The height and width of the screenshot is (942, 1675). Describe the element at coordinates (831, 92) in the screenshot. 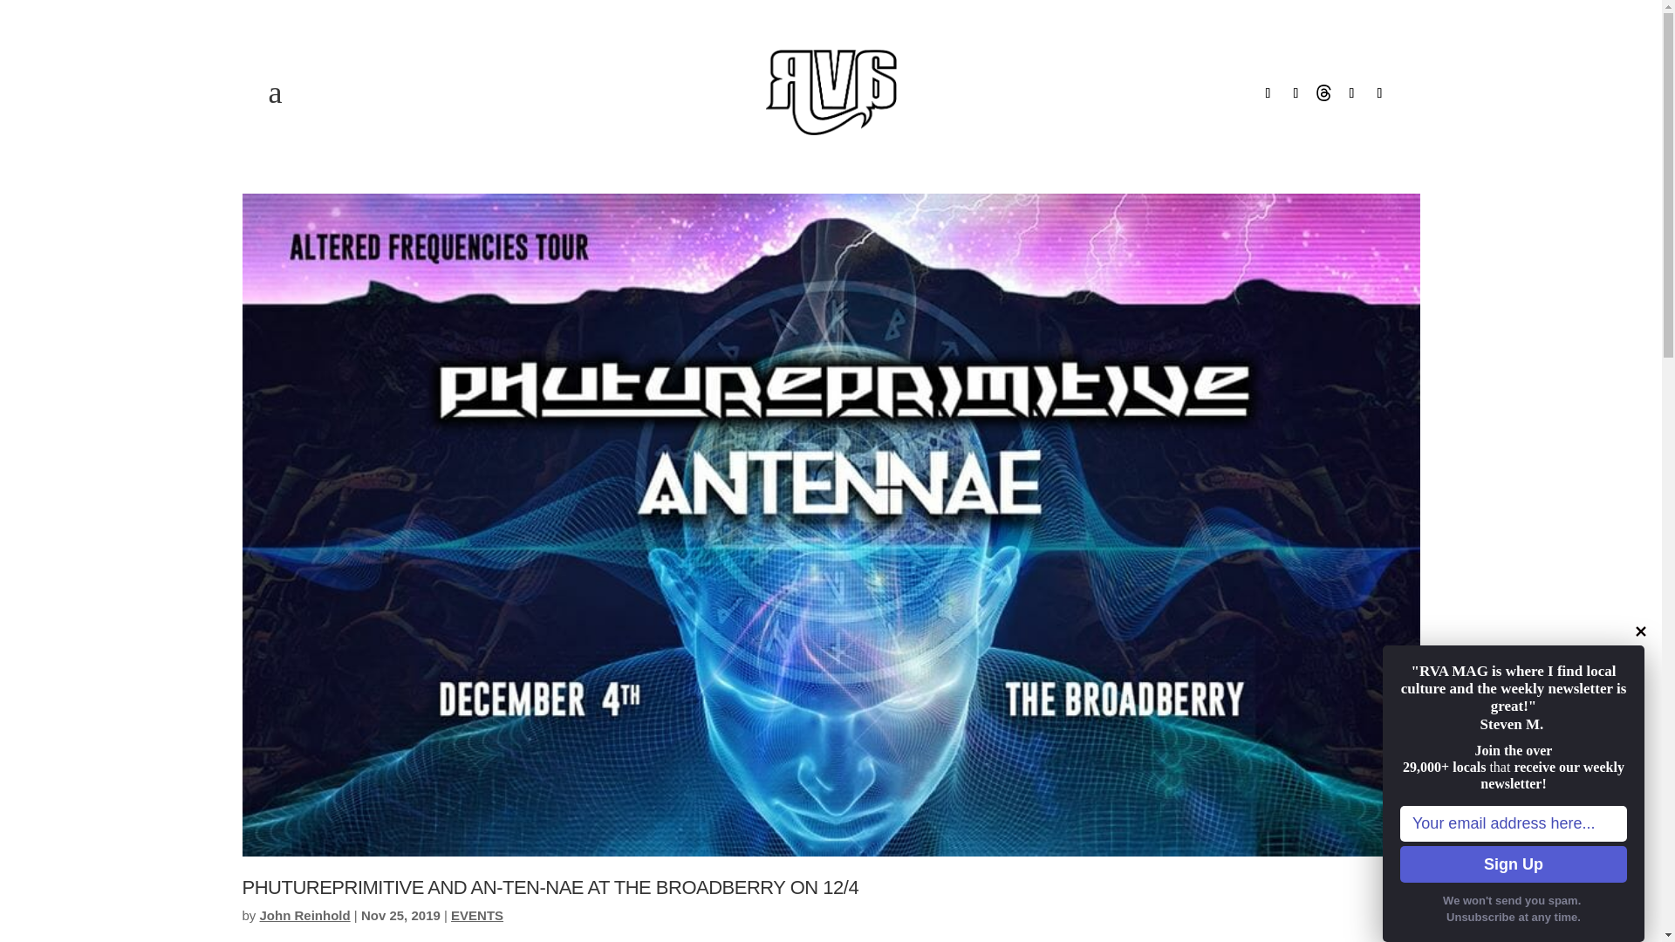

I see `RVA-Mag-Logo-01` at that location.